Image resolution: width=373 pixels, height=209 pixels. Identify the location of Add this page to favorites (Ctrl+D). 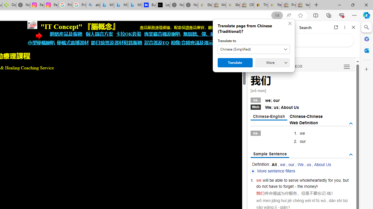
(300, 15).